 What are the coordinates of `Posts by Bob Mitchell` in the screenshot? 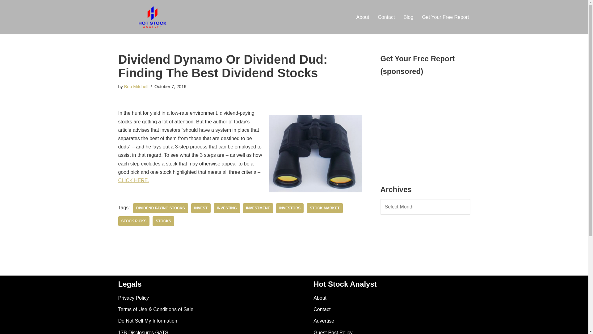 It's located at (136, 87).